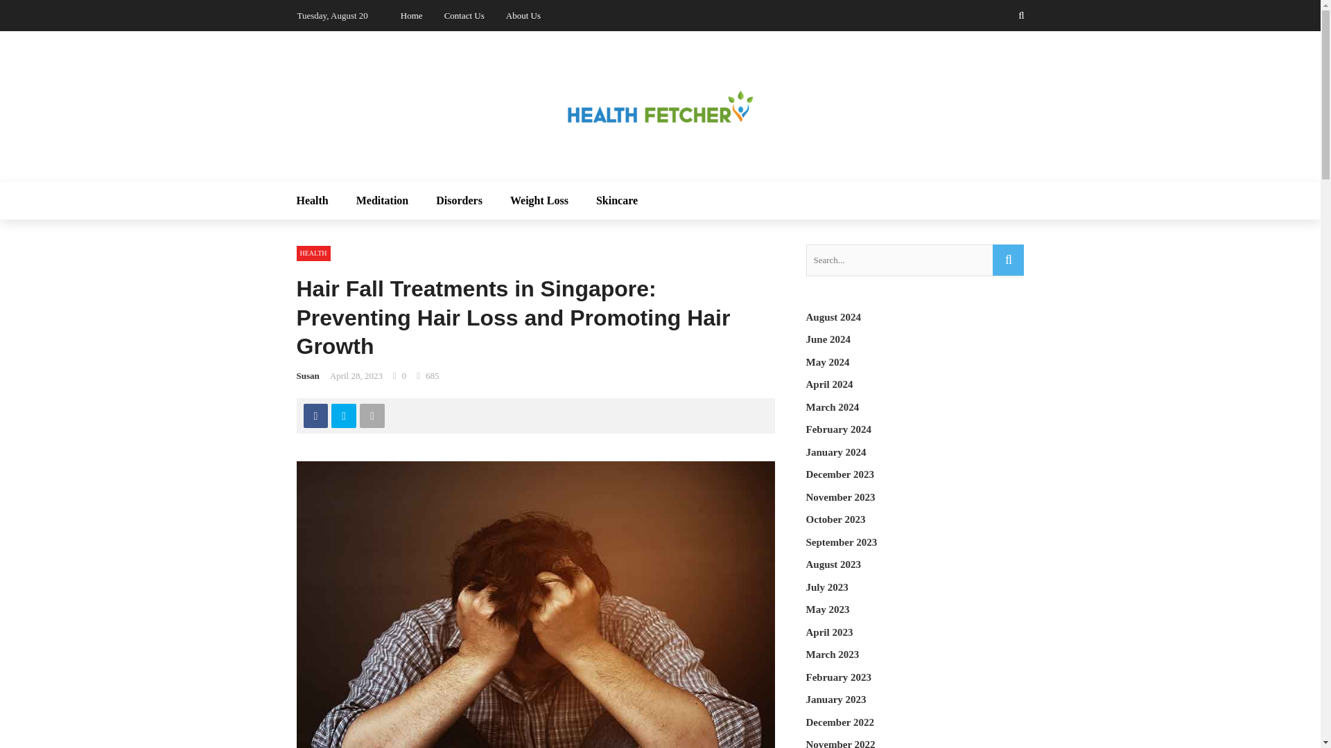  What do you see at coordinates (610, 201) in the screenshot?
I see `Skincare` at bounding box center [610, 201].